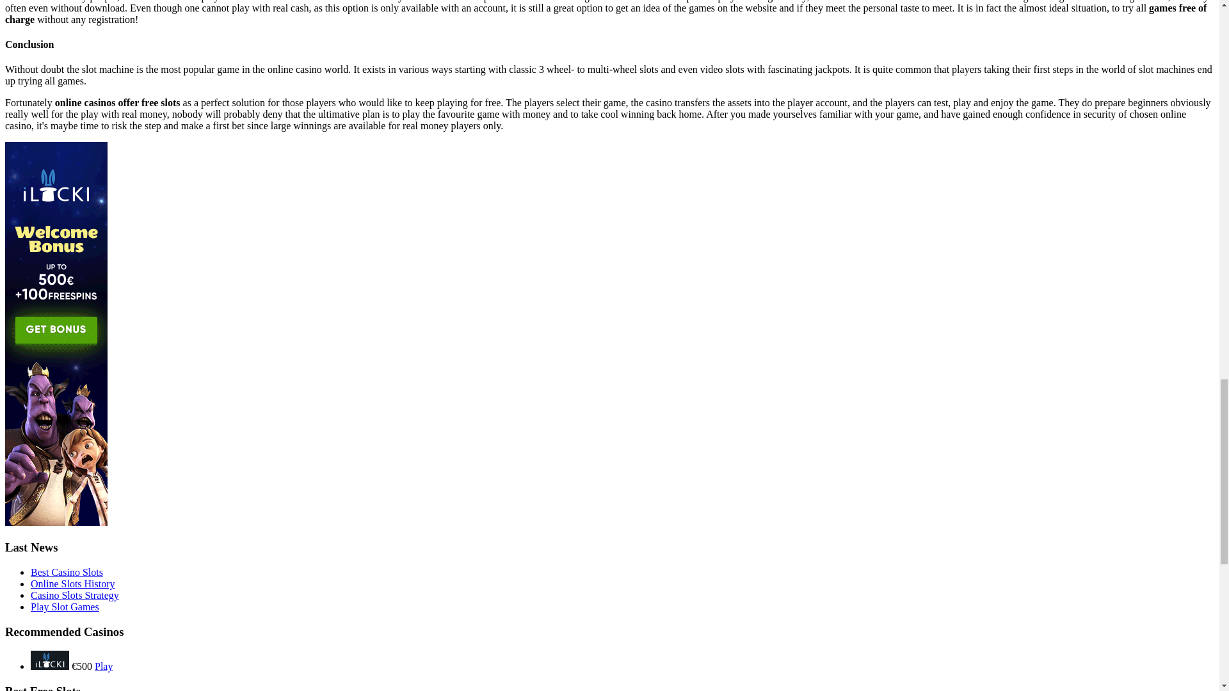 This screenshot has width=1229, height=691. Describe the element at coordinates (75, 595) in the screenshot. I see `Casino Slots Strategy` at that location.